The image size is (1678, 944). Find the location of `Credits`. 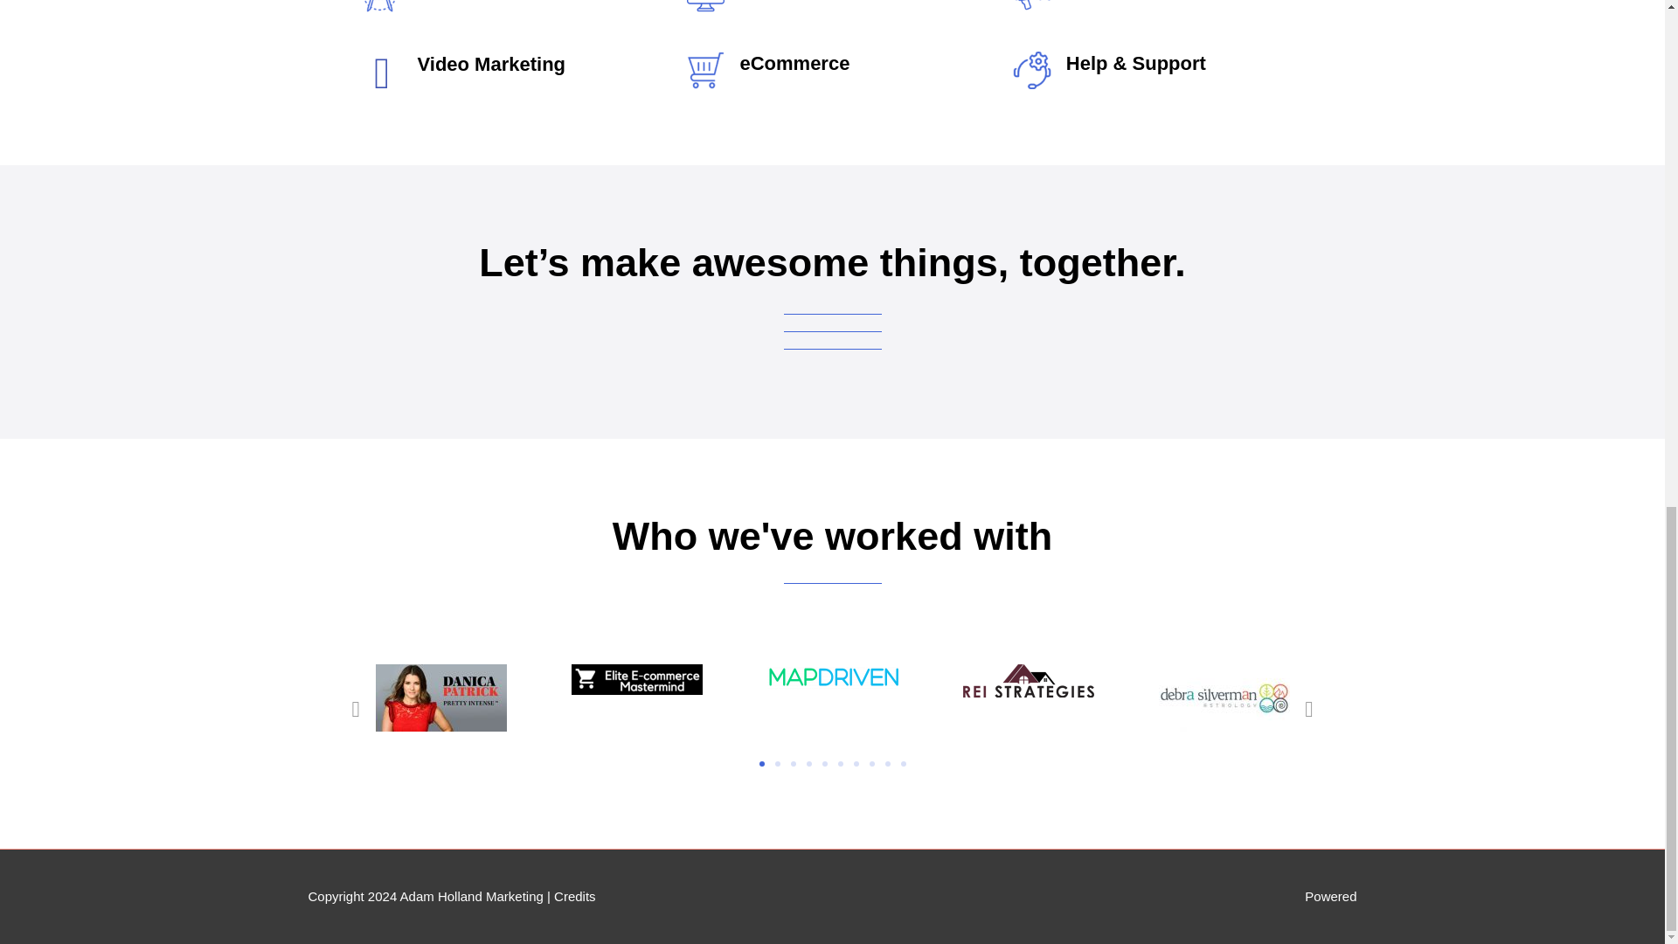

Credits is located at coordinates (574, 896).